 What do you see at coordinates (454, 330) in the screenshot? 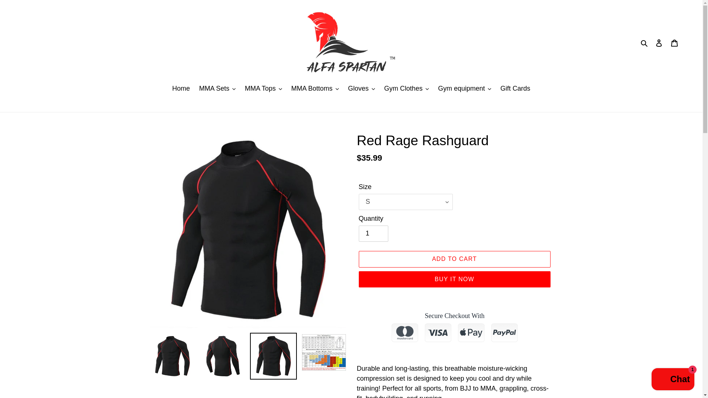
I see `trust-badges-widget` at bounding box center [454, 330].